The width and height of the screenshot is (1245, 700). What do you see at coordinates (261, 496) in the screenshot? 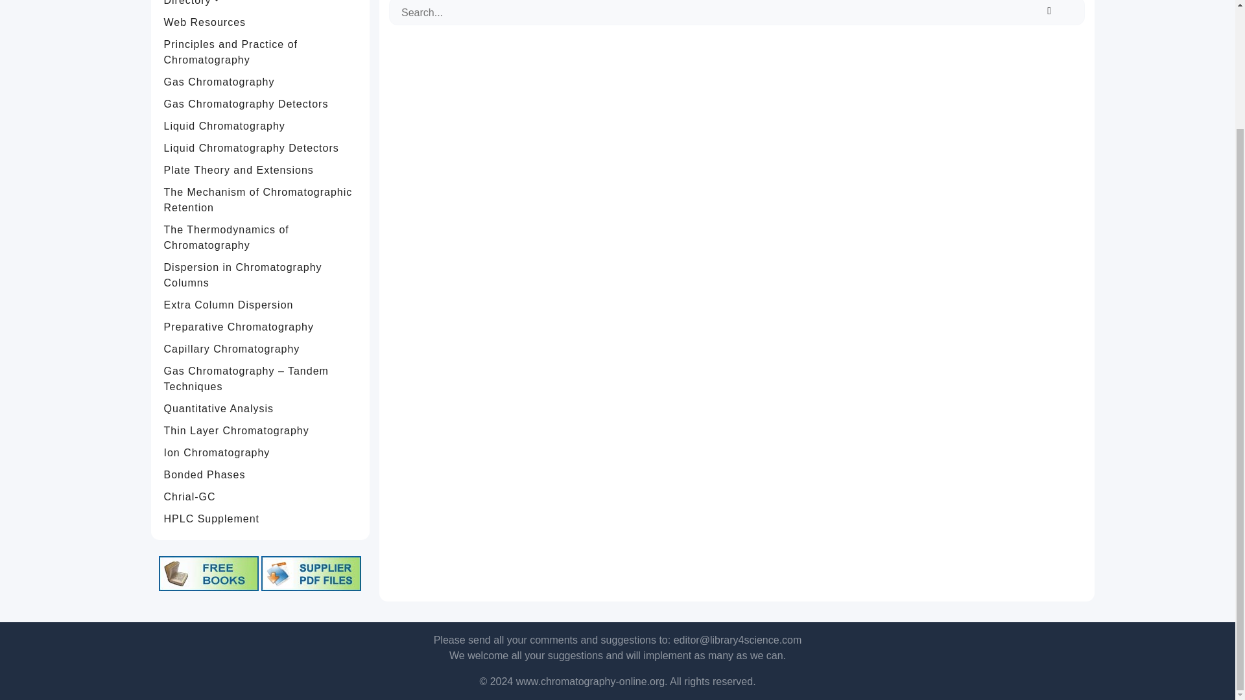
I see `Chrial-GC` at bounding box center [261, 496].